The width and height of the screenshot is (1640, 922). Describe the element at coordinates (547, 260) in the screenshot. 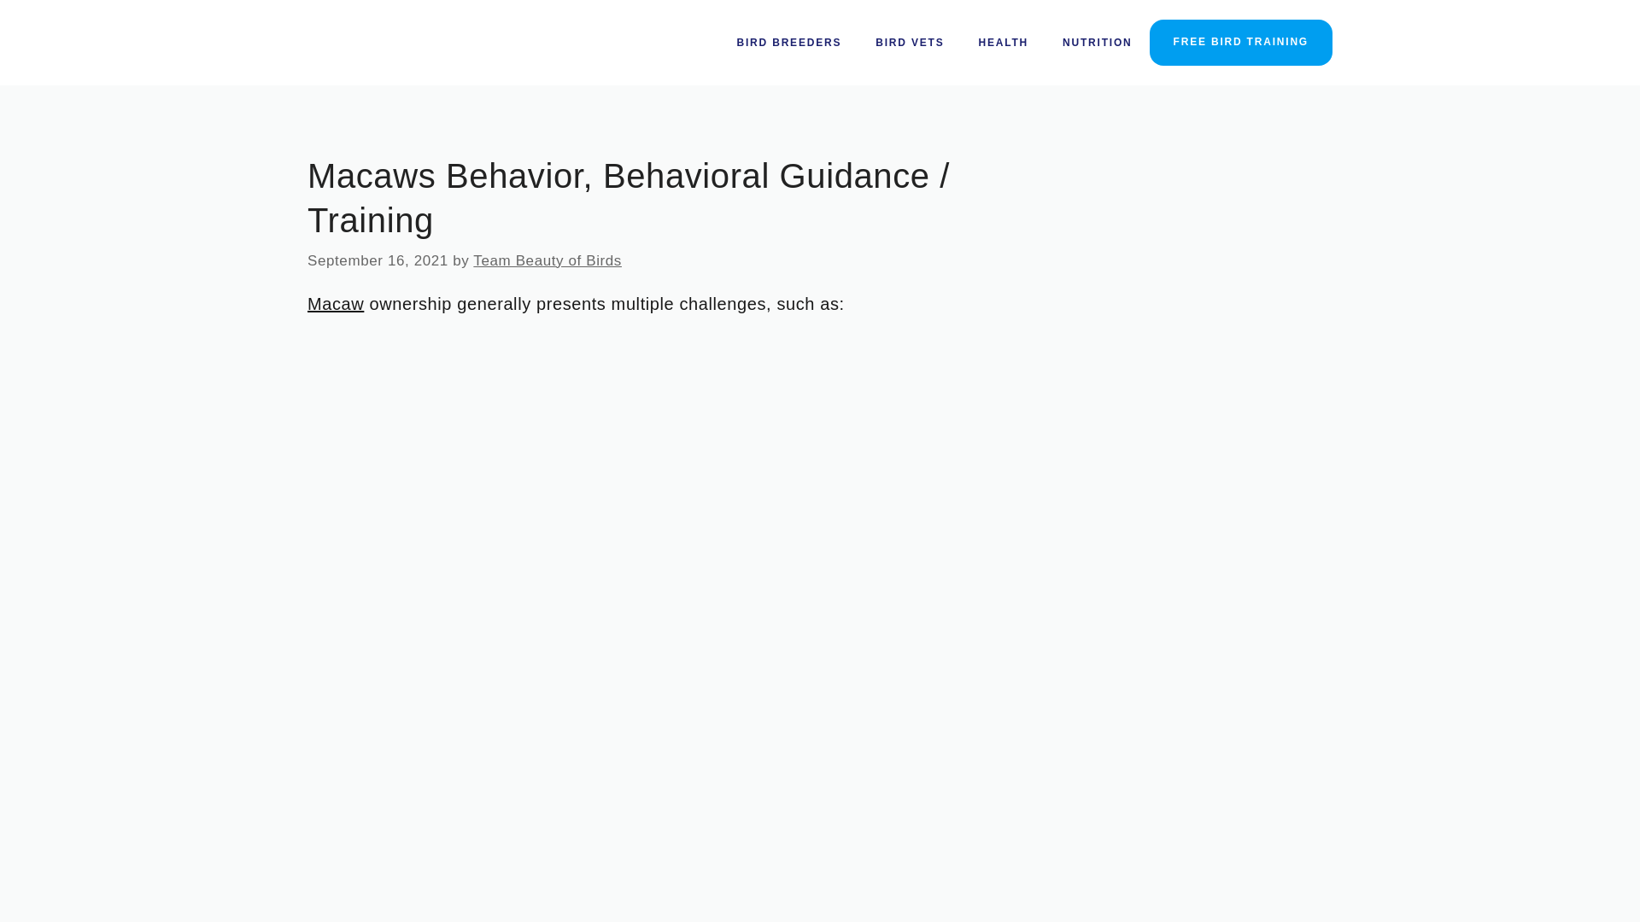

I see `View all posts by Team Beauty of Birds` at that location.